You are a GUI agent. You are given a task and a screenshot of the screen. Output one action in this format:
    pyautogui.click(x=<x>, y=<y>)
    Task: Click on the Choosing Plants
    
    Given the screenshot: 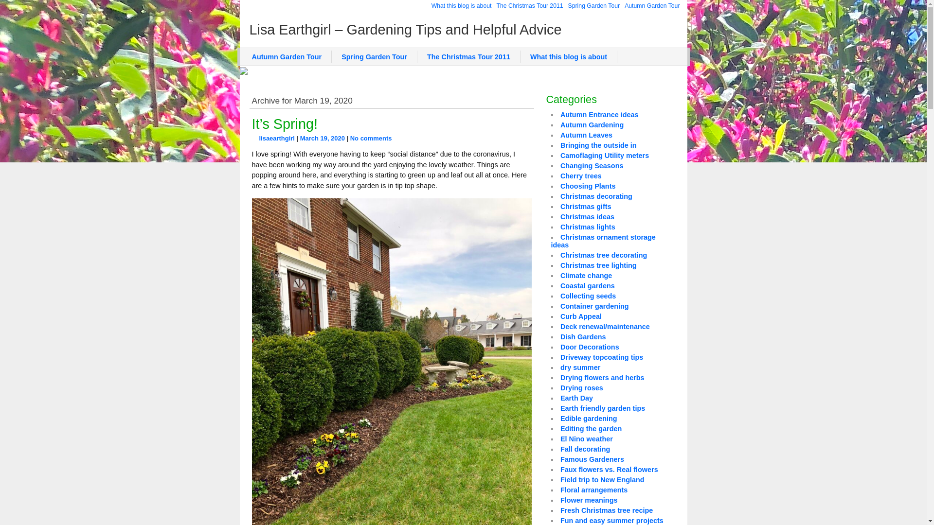 What is the action you would take?
    pyautogui.click(x=588, y=186)
    